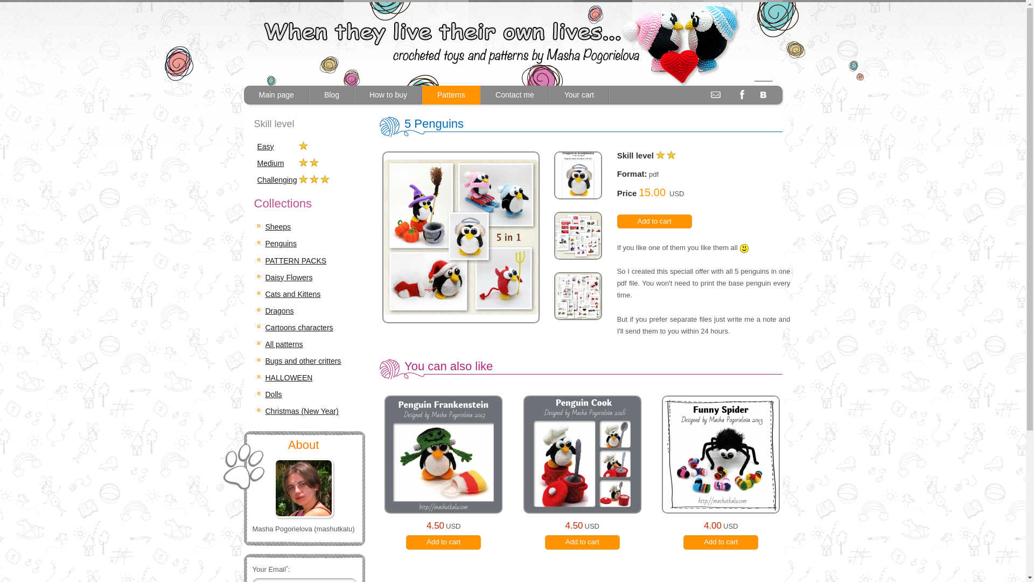 The height and width of the screenshot is (582, 1034). I want to click on Easy, so click(266, 146).